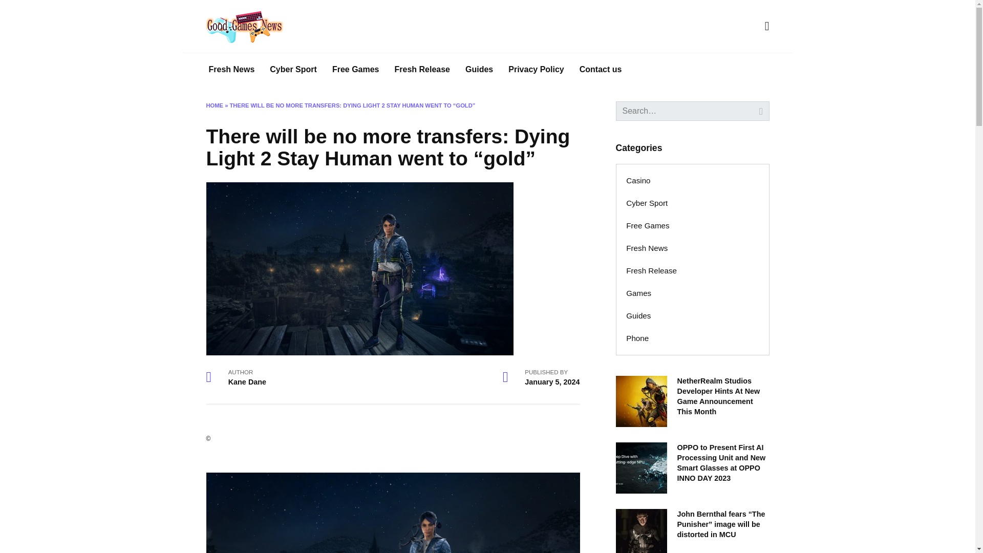  I want to click on Free Games, so click(648, 226).